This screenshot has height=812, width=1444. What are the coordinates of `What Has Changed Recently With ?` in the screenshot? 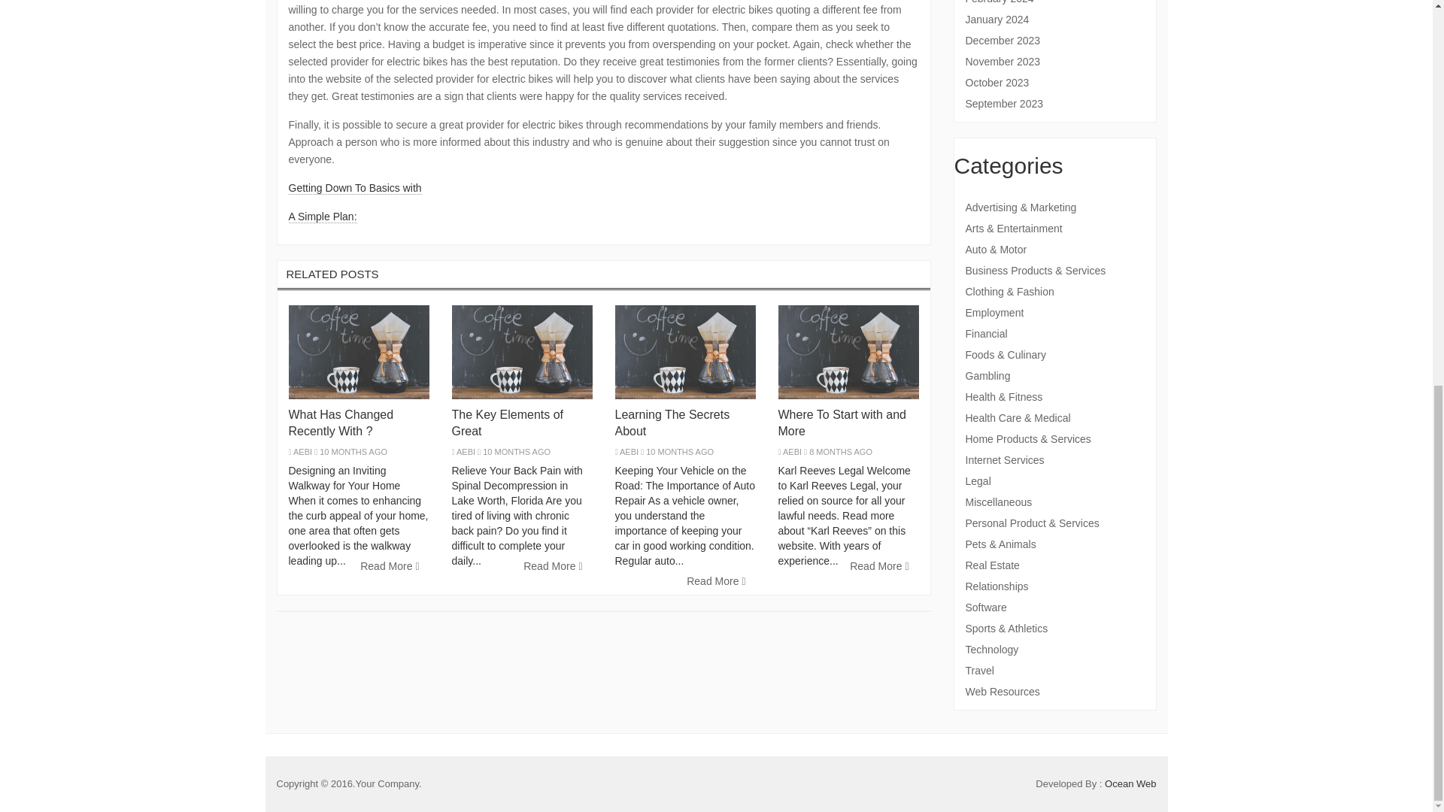 It's located at (341, 423).